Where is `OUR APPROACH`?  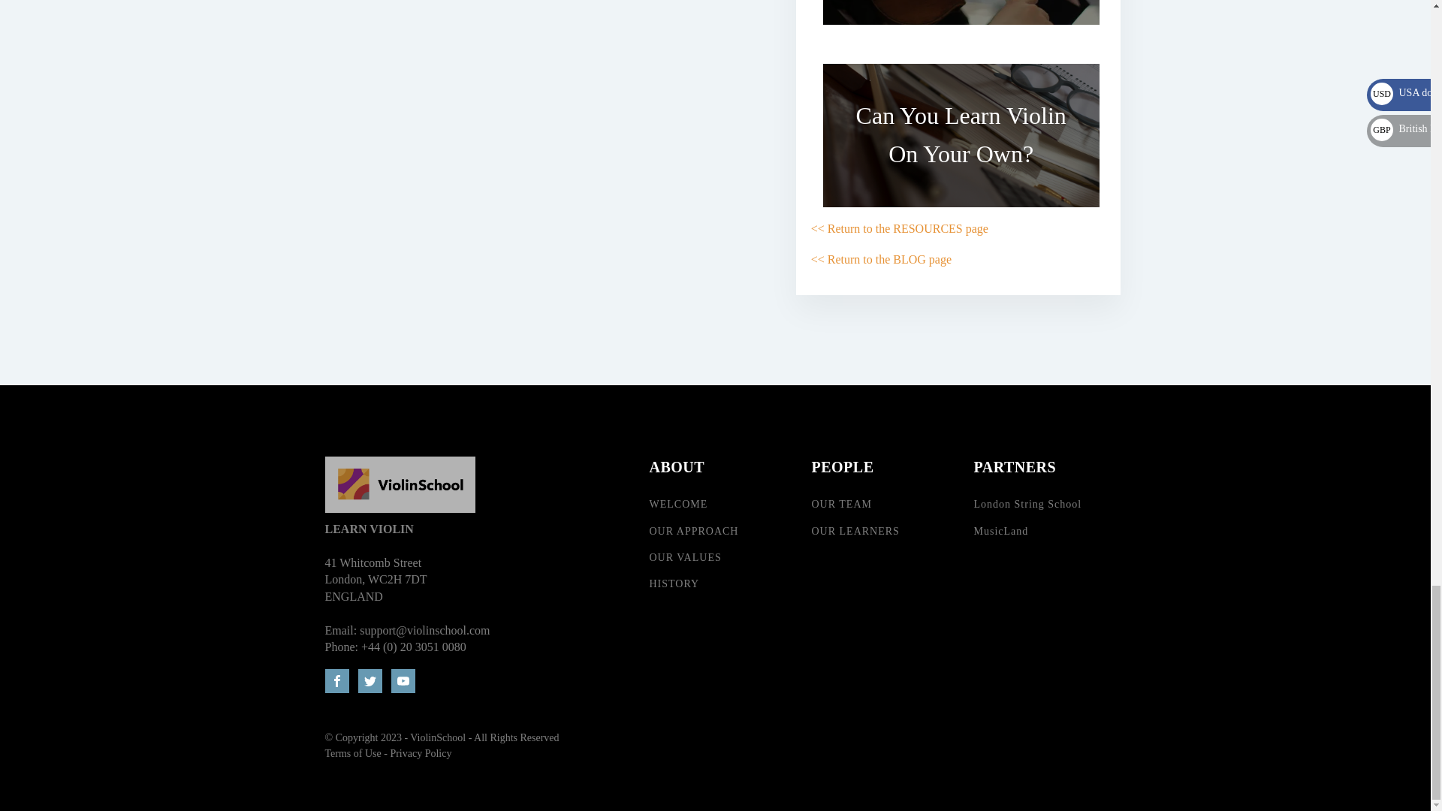
OUR APPROACH is located at coordinates (694, 530).